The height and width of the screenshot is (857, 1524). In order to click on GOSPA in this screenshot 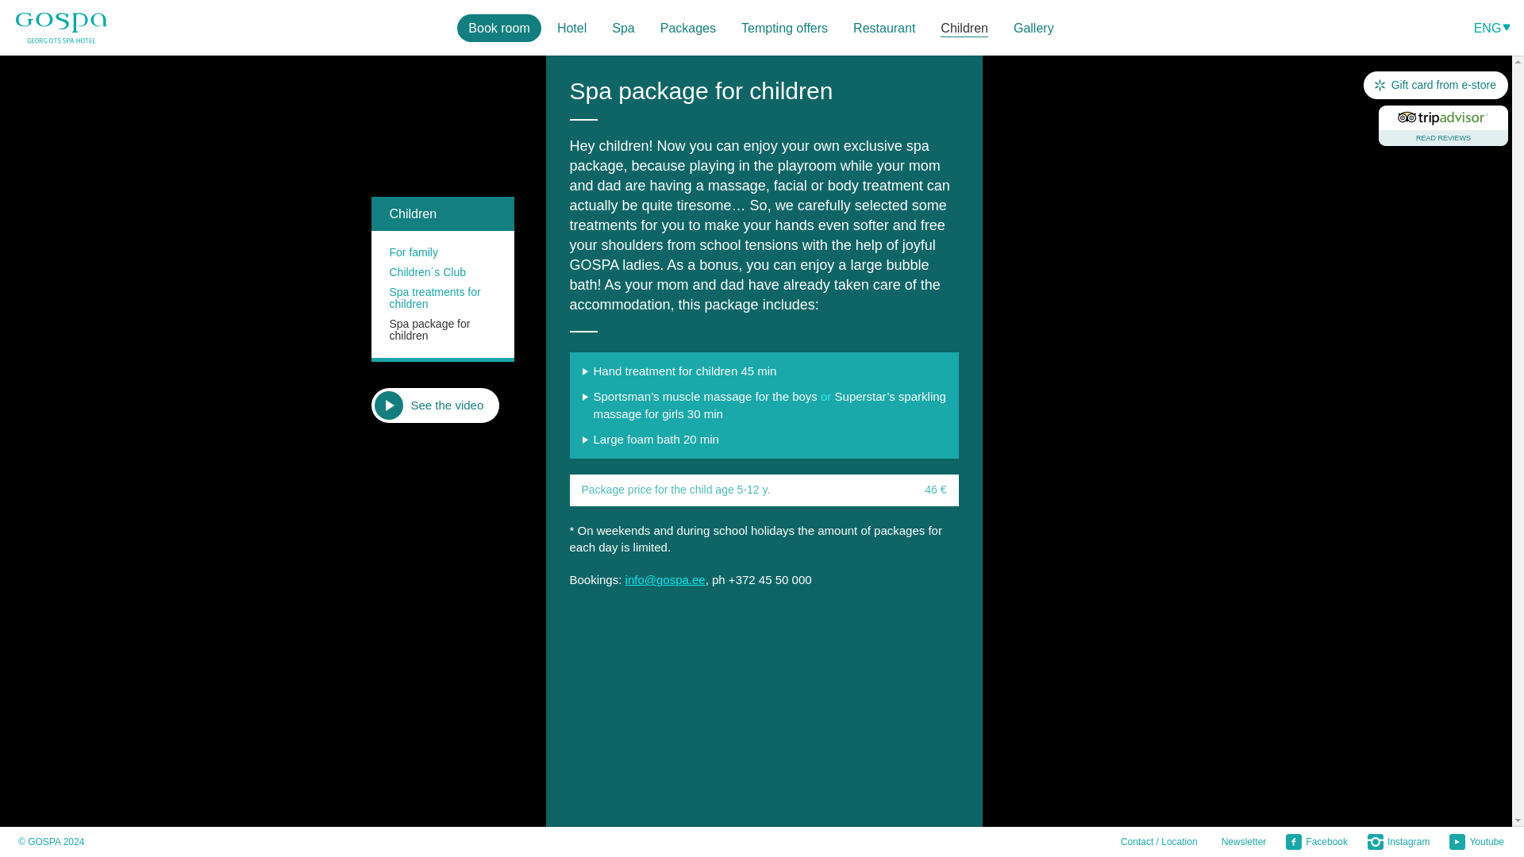, I will do `click(60, 29)`.